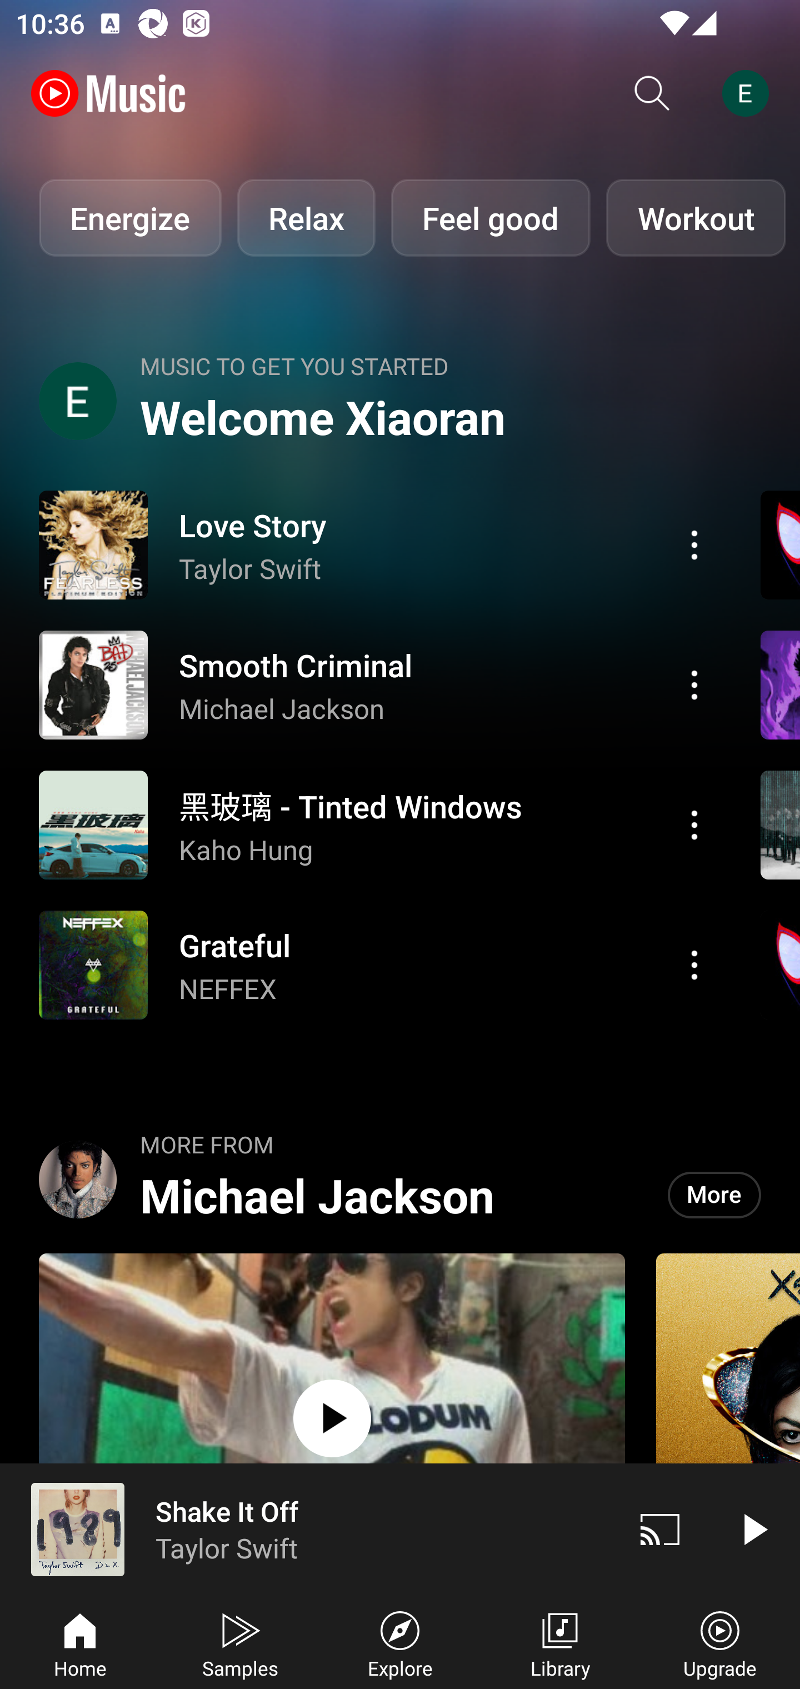 This screenshot has width=800, height=1689. What do you see at coordinates (376, 684) in the screenshot?
I see `Action menu` at bounding box center [376, 684].